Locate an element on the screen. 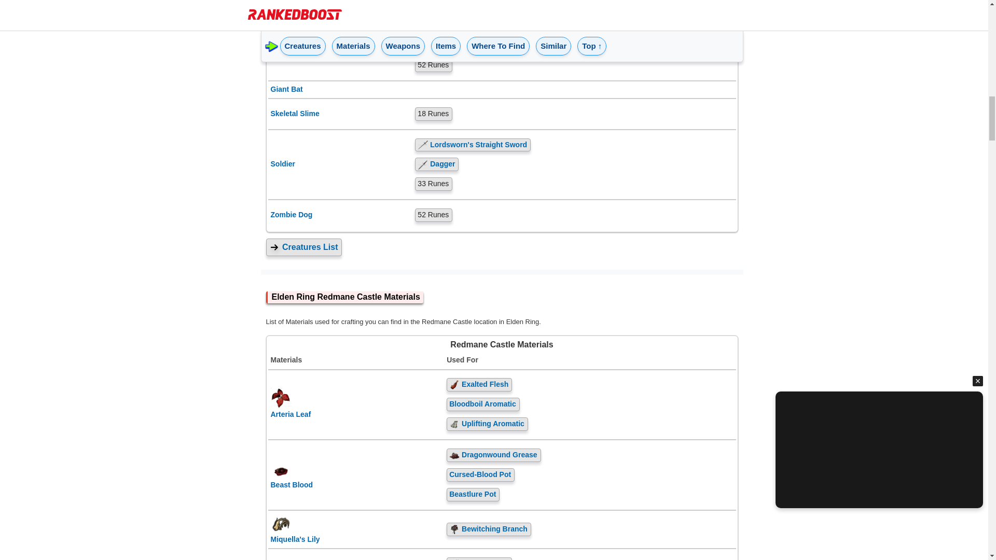 The image size is (996, 560). Beast Blood is located at coordinates (356, 478).